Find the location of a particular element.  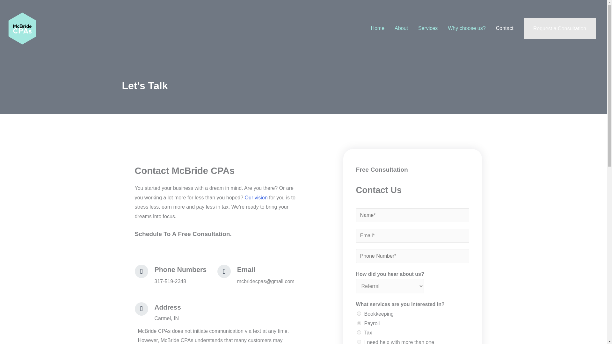

Home is located at coordinates (377, 28).